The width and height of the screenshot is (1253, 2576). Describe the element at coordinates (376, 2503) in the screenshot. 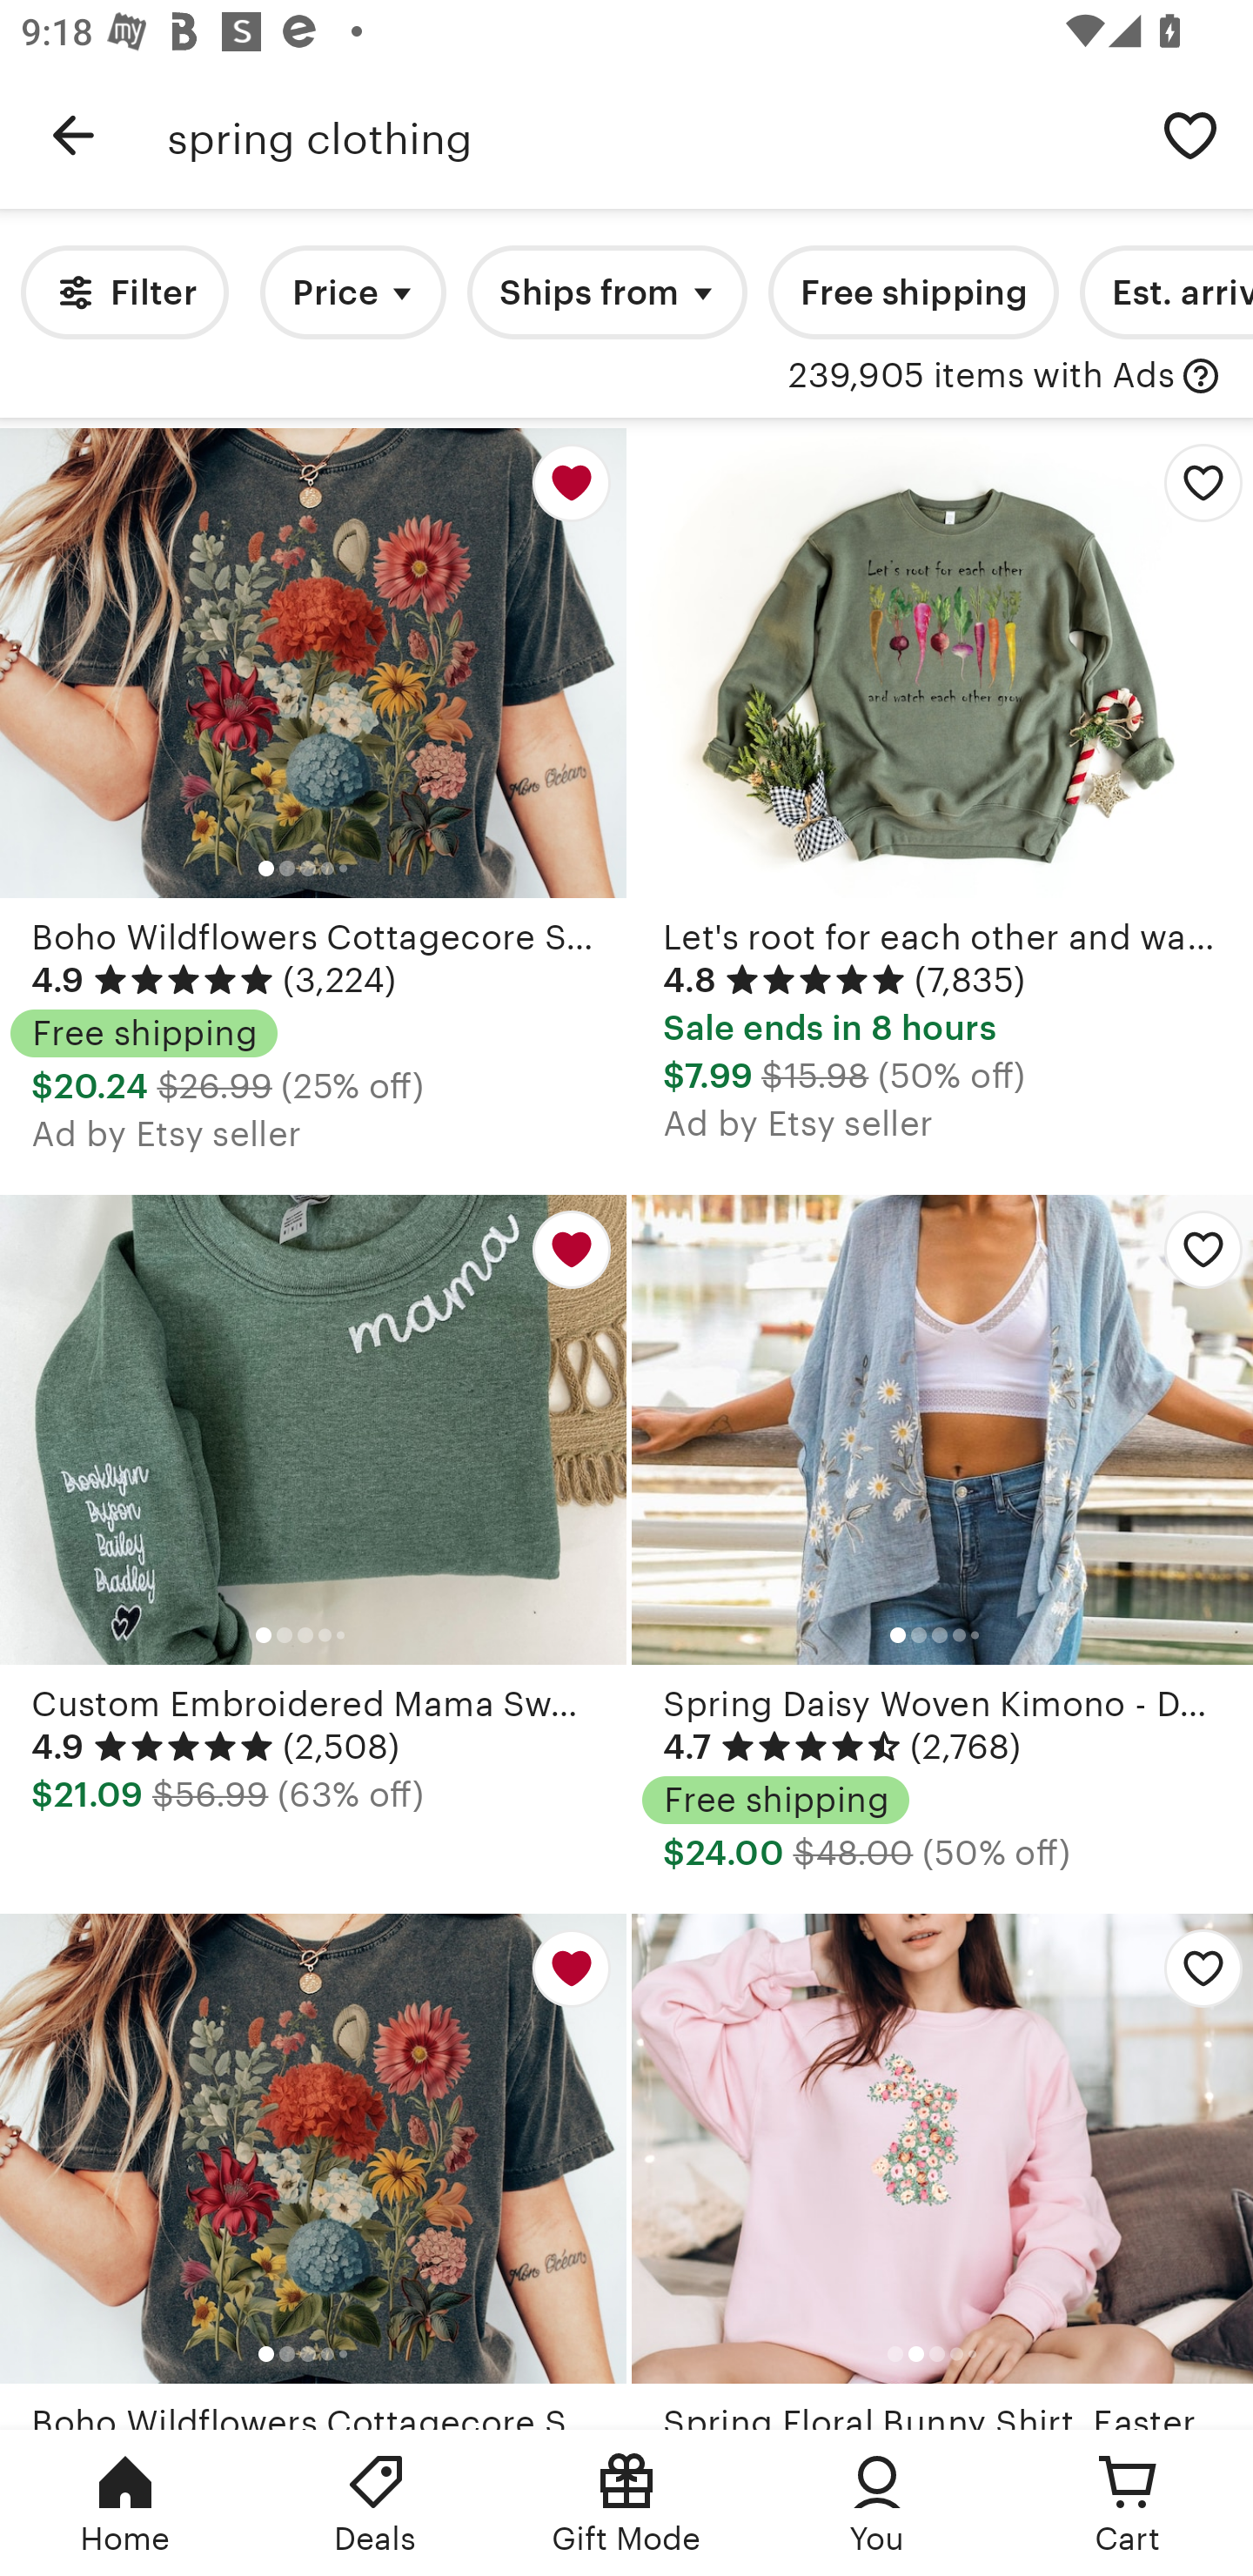

I see `Deals` at that location.